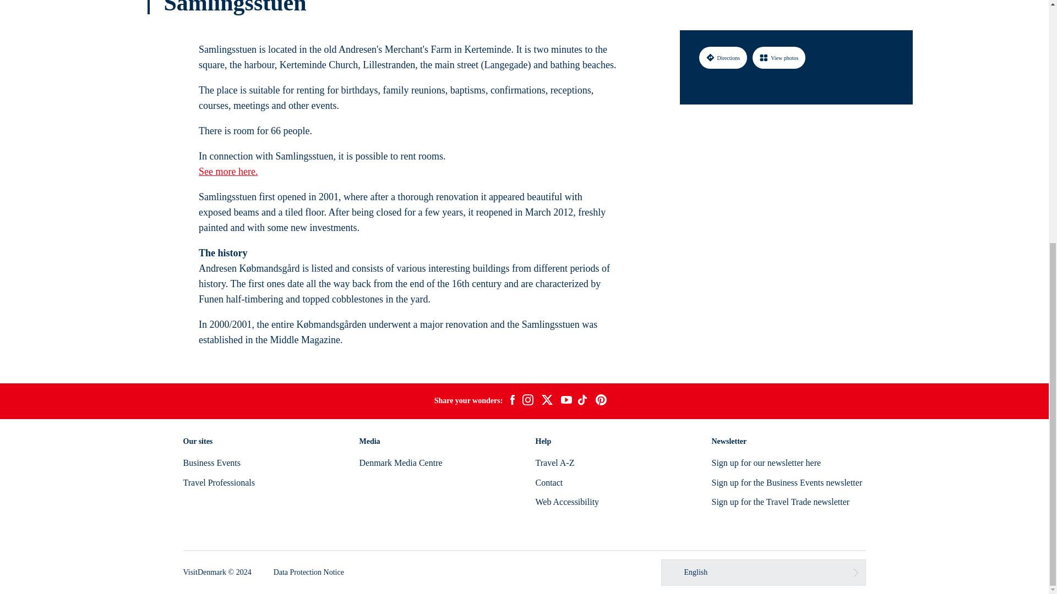  I want to click on Sign up for the Business Events newsletter, so click(787, 482).